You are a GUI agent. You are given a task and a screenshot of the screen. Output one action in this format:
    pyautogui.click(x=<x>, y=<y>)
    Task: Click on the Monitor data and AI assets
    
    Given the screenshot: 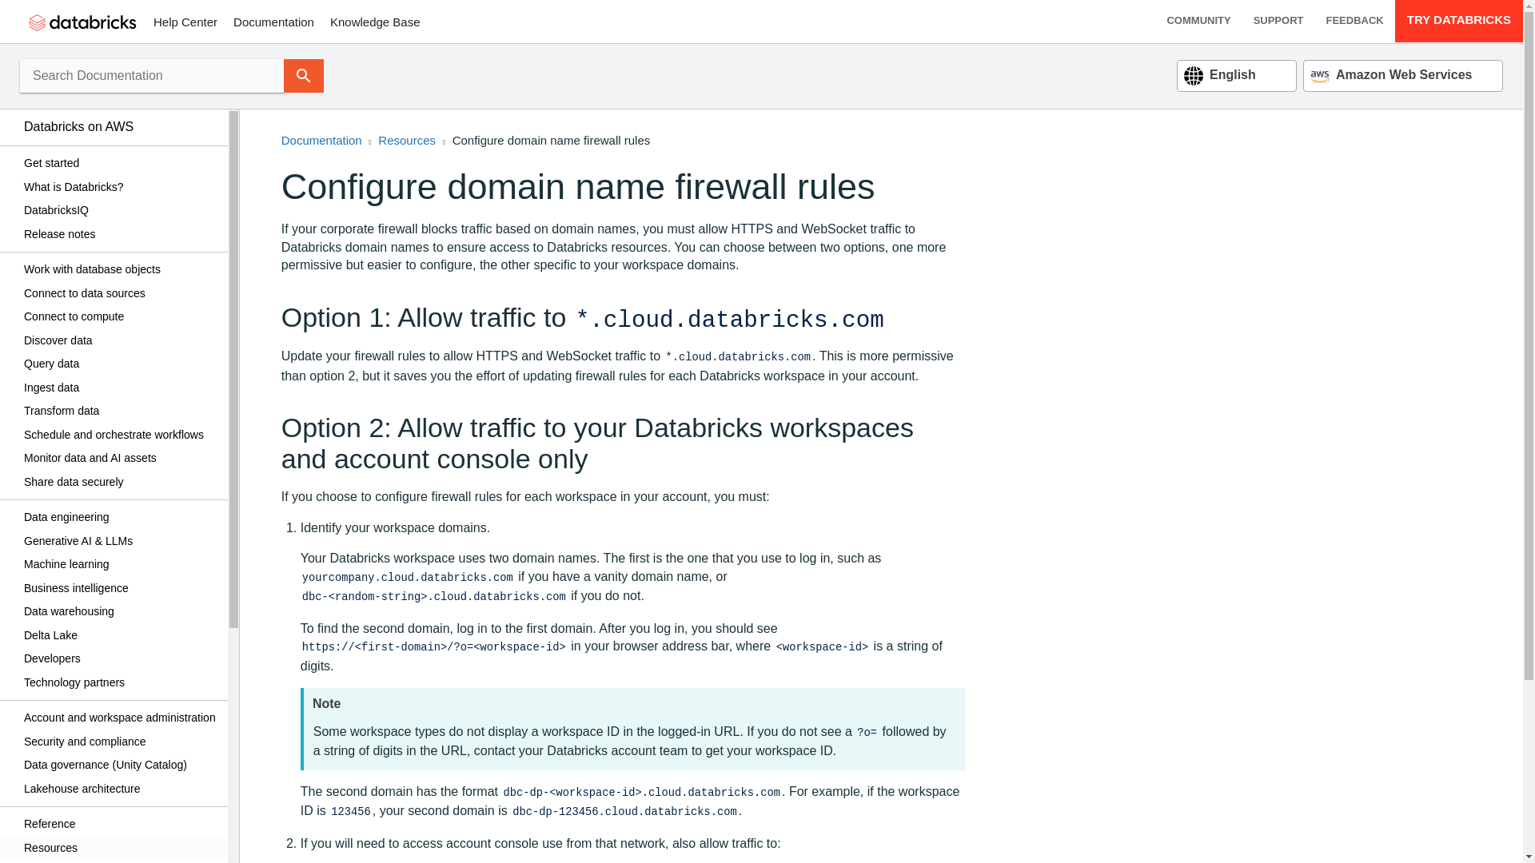 What is the action you would take?
    pyautogui.click(x=120, y=459)
    